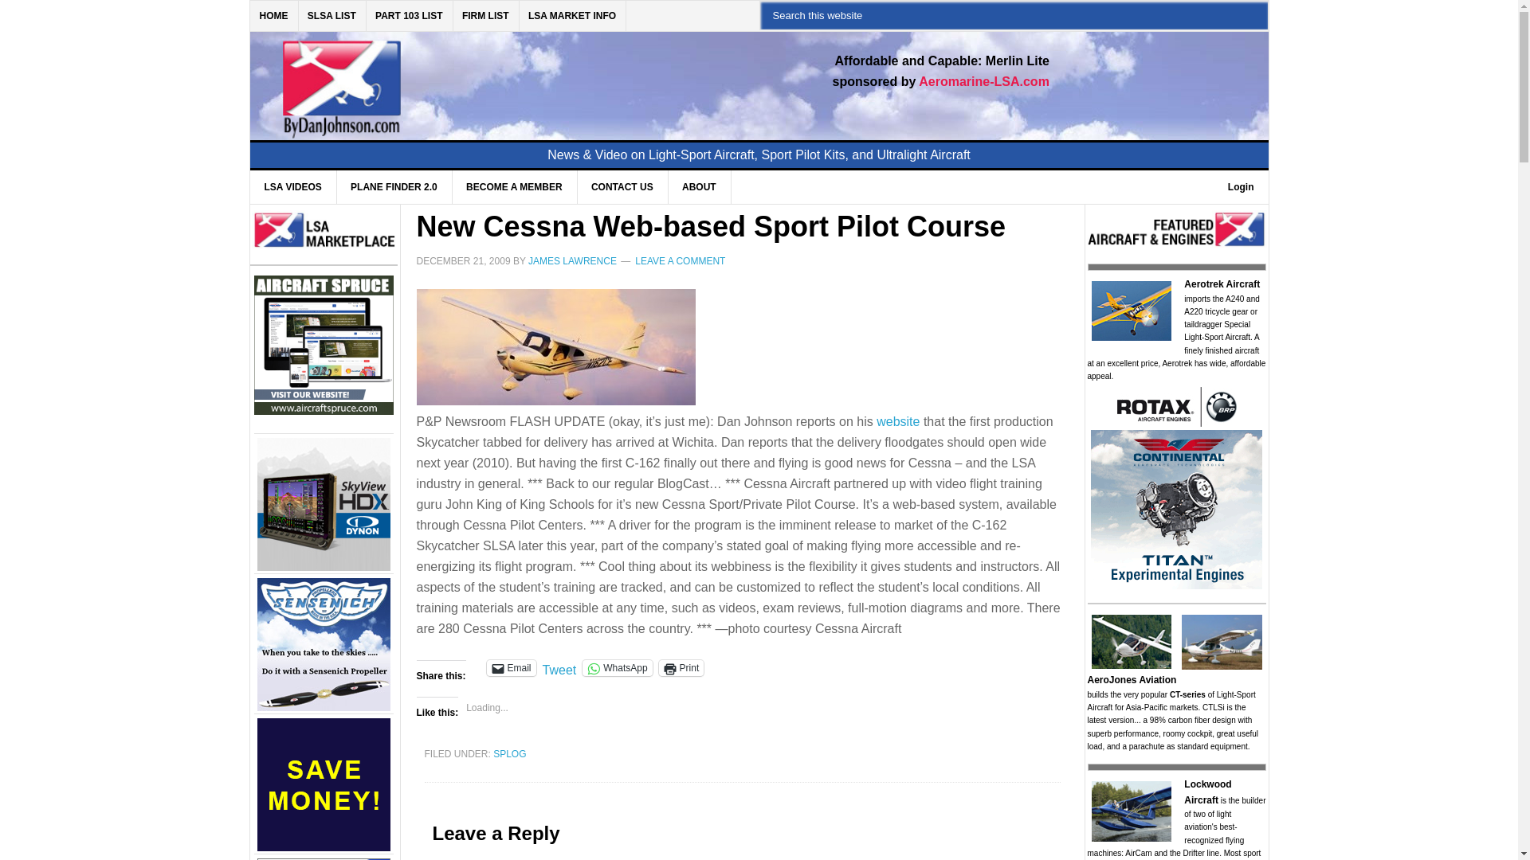  I want to click on LSA VIDEOS, so click(293, 186).